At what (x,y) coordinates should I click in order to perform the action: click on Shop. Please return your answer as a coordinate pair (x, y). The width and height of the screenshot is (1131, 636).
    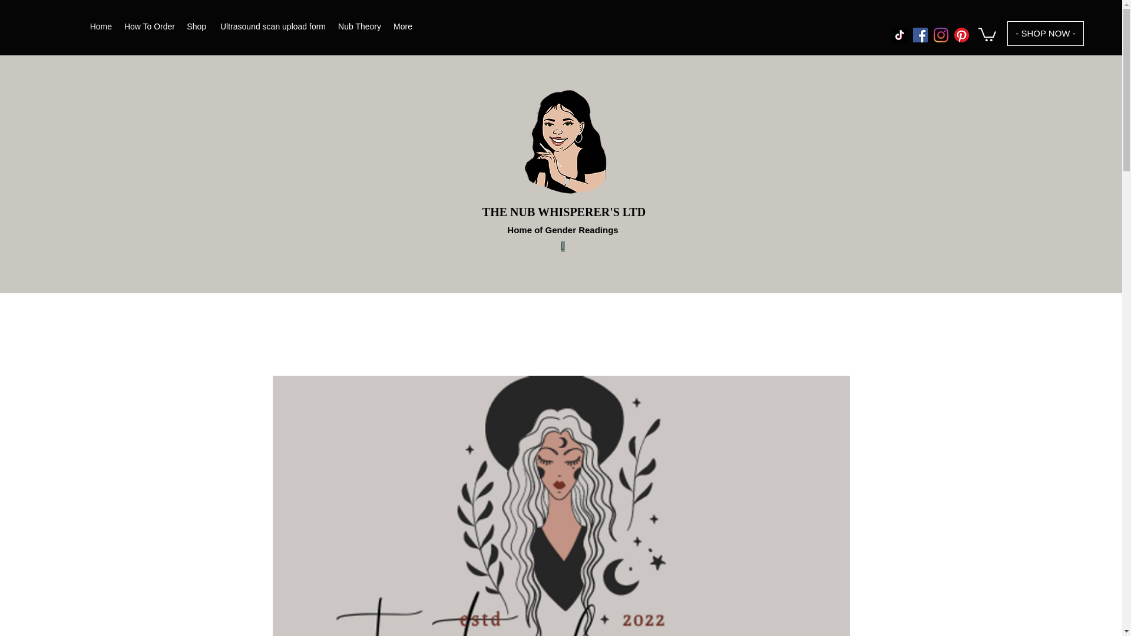
    Looking at the image, I should click on (197, 26).